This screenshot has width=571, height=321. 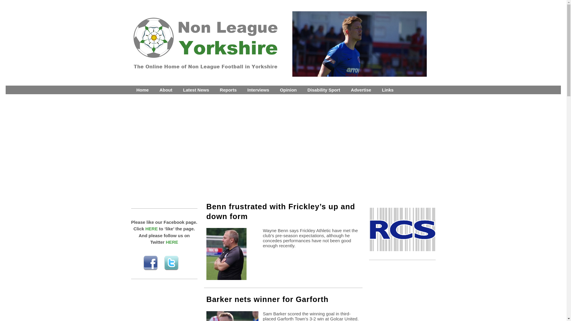 What do you see at coordinates (228, 90) in the screenshot?
I see `Reports` at bounding box center [228, 90].